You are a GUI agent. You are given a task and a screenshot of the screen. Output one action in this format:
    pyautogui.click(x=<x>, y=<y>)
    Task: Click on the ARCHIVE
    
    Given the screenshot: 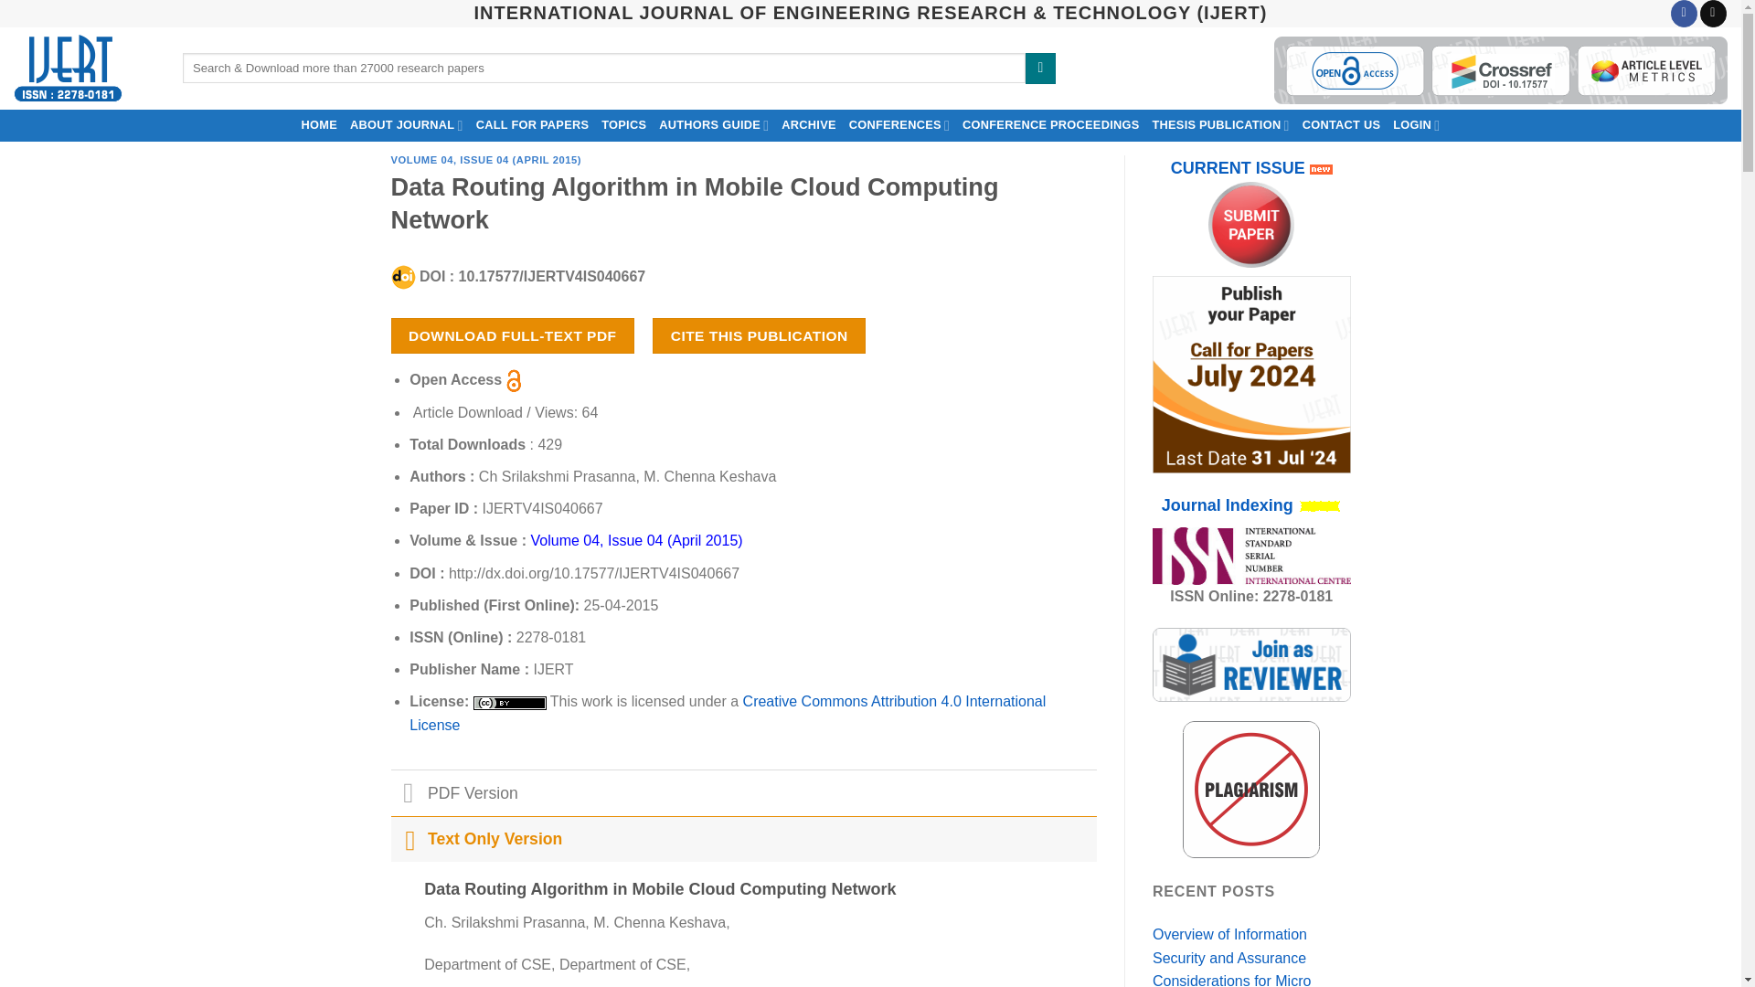 What is the action you would take?
    pyautogui.click(x=808, y=124)
    